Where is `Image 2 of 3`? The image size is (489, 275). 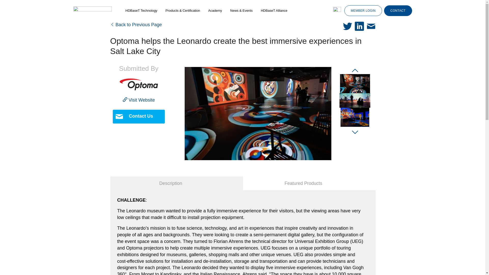
Image 2 of 3 is located at coordinates (355, 100).